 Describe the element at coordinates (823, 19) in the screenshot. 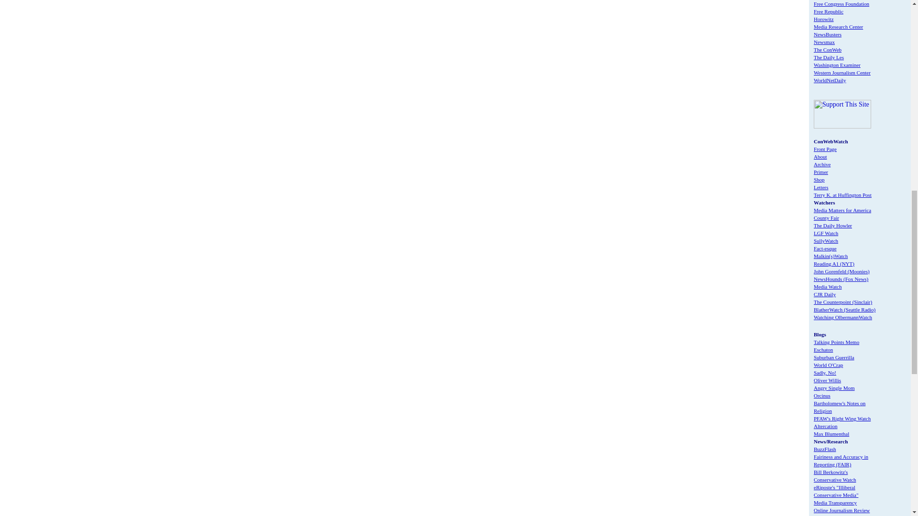

I see `Horowitz` at that location.